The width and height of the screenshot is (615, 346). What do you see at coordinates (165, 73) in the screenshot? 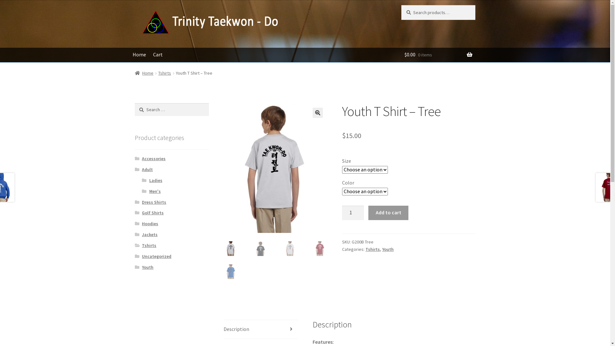
I see `Tshirts` at bounding box center [165, 73].